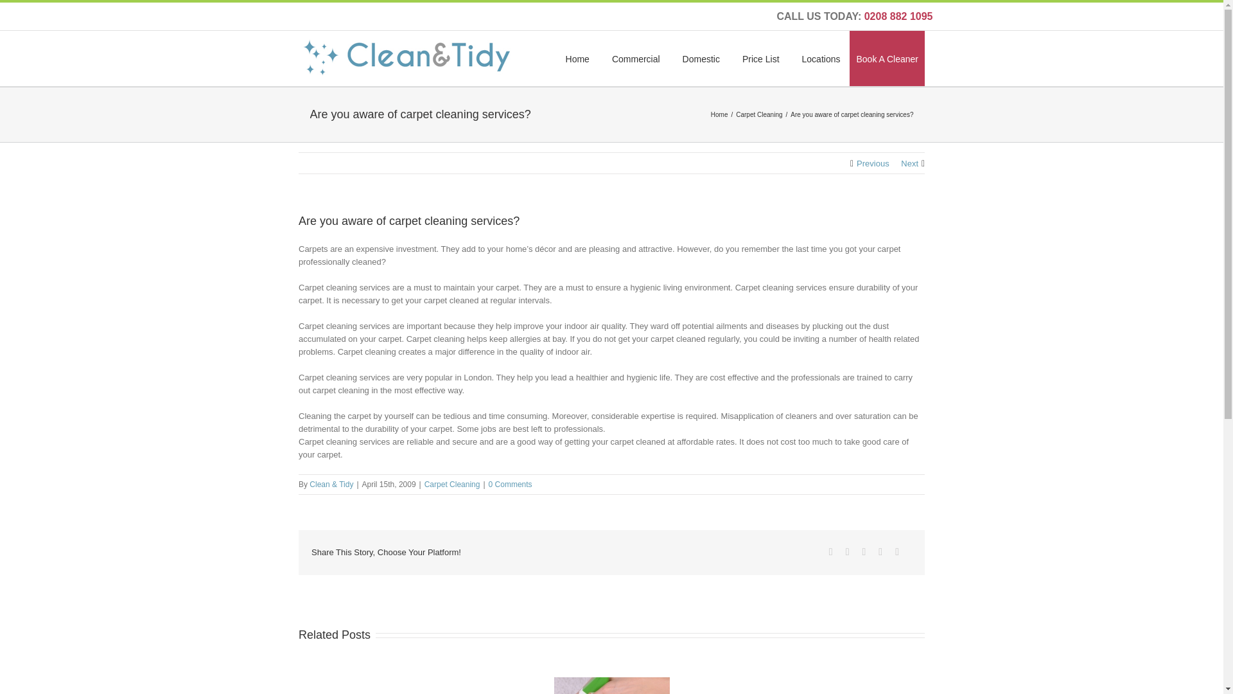  What do you see at coordinates (887, 58) in the screenshot?
I see `Book A Cleaner` at bounding box center [887, 58].